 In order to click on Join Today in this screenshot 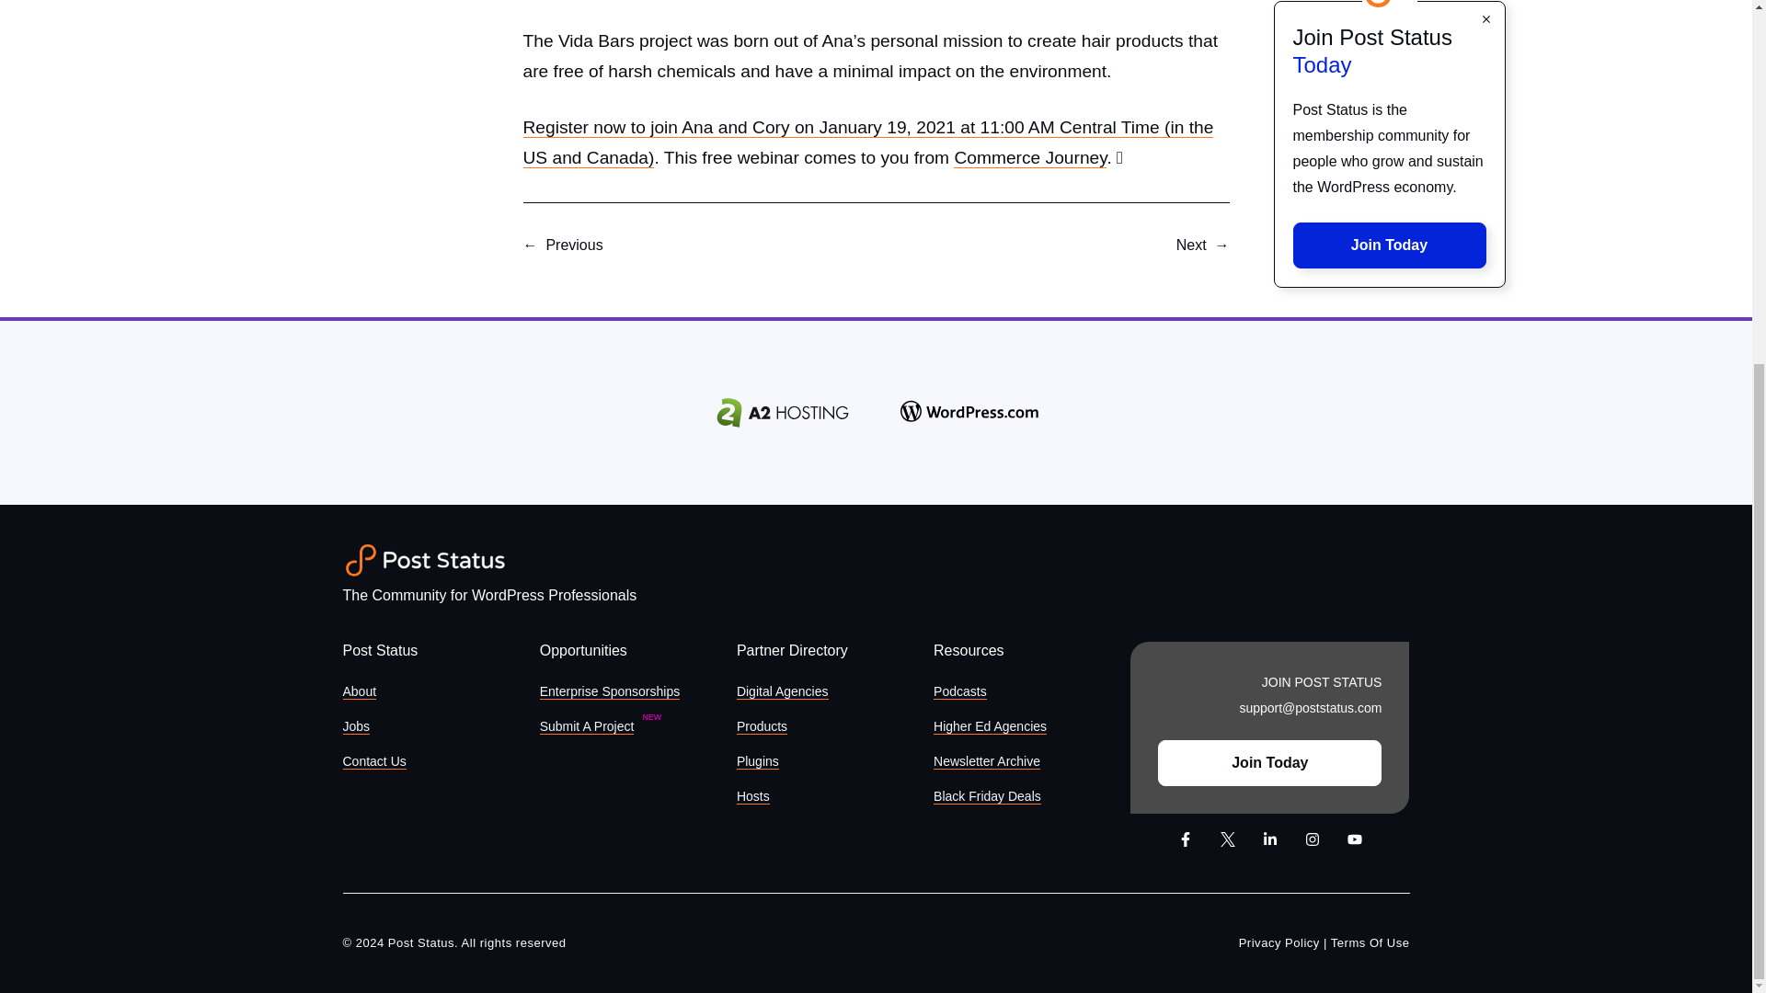, I will do `click(1389, 81)`.